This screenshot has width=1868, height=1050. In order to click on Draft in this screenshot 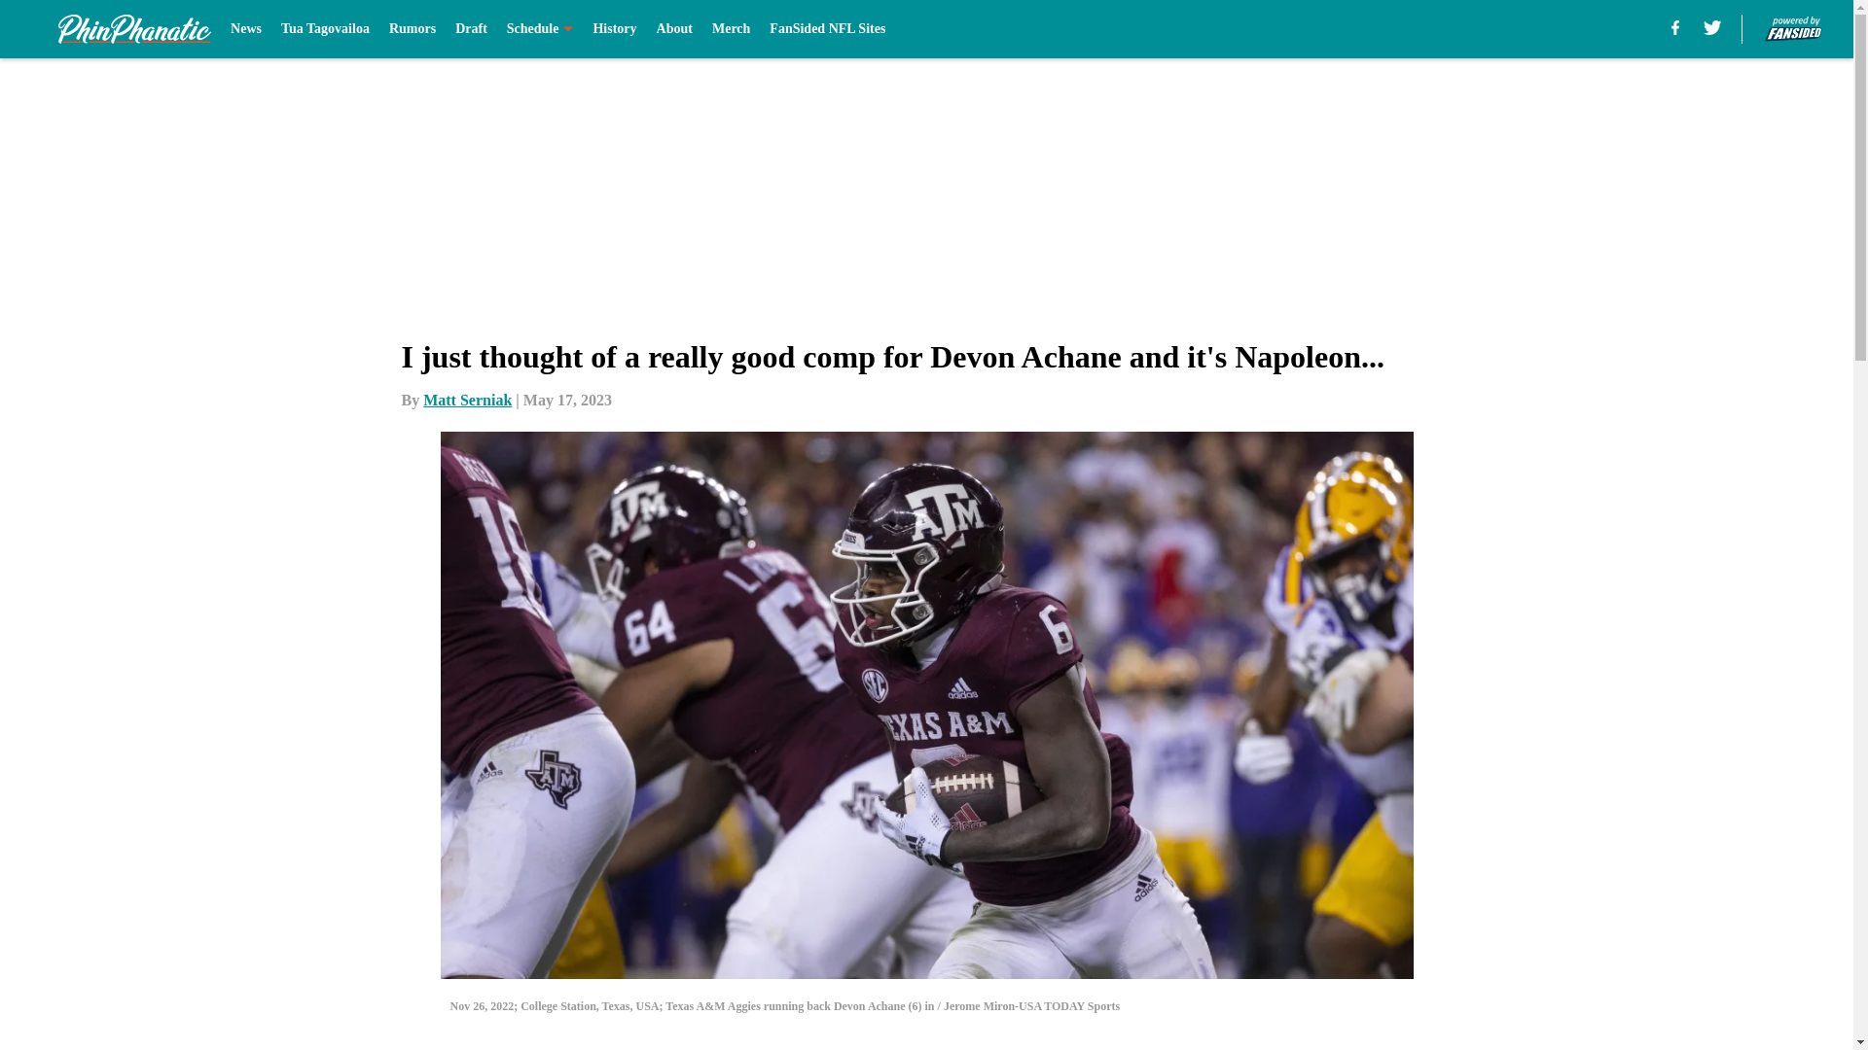, I will do `click(471, 29)`.